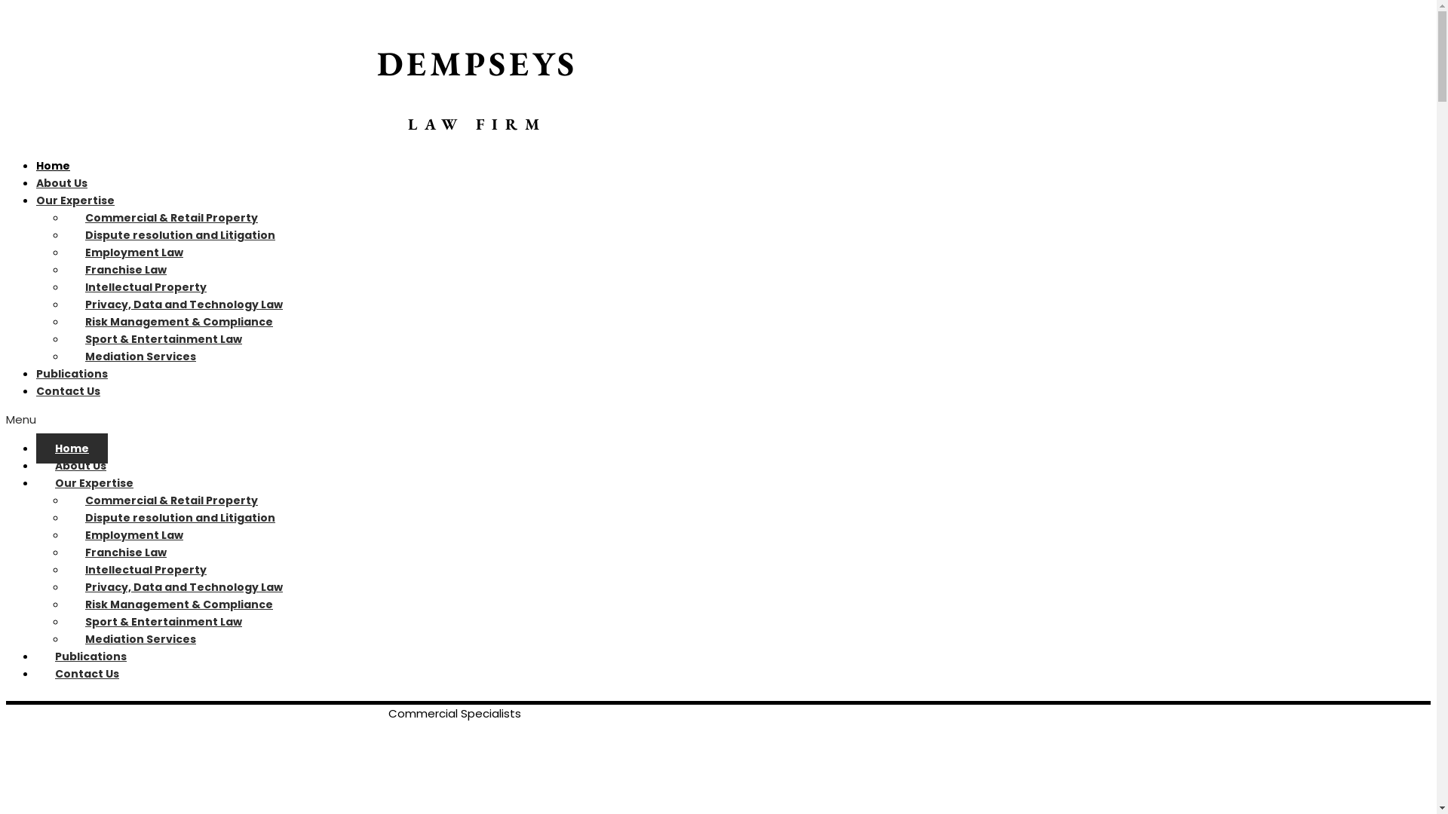 This screenshot has width=1448, height=814. What do you see at coordinates (180, 235) in the screenshot?
I see `Dispute resolution and Litigation` at bounding box center [180, 235].